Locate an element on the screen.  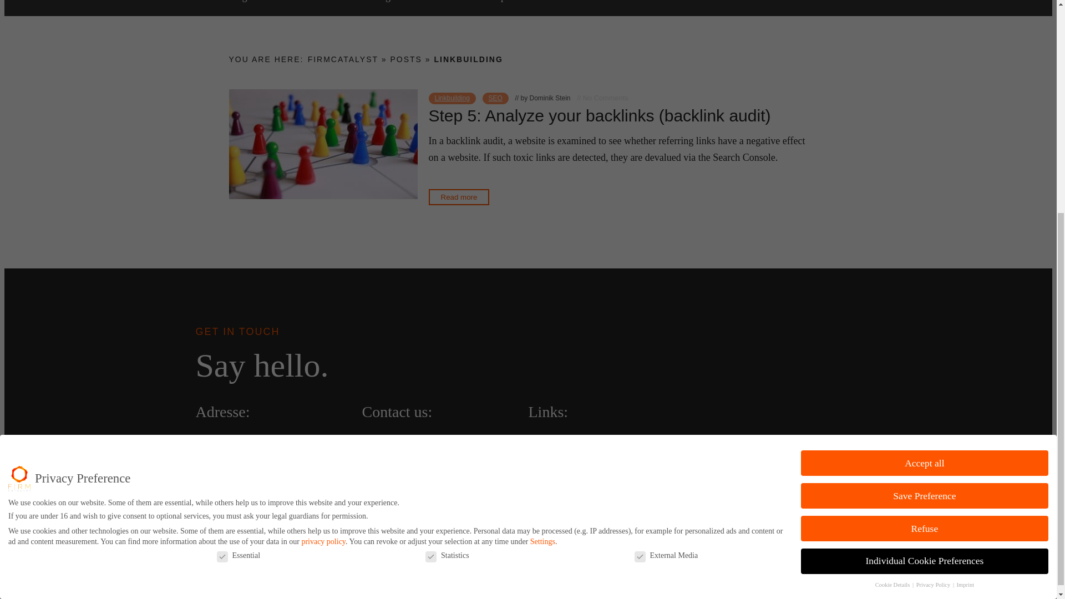
Linkbuilding is located at coordinates (364, 1).